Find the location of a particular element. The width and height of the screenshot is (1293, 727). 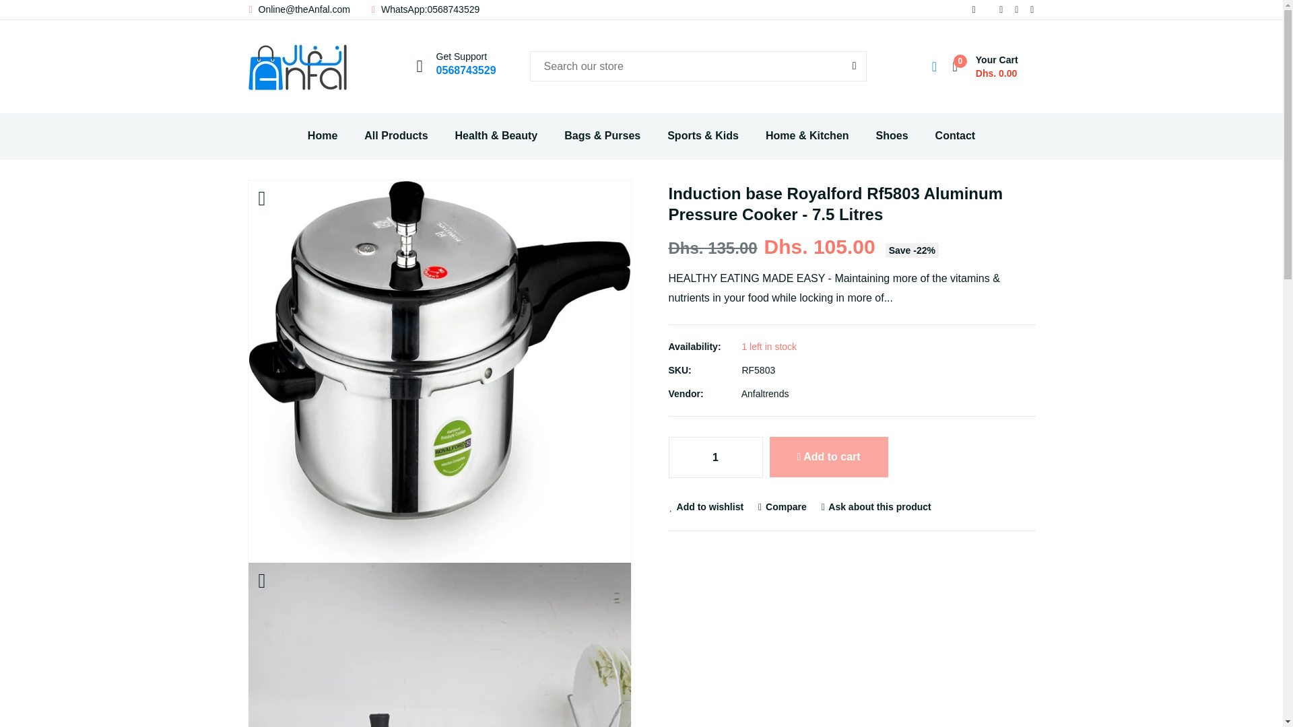

Home is located at coordinates (322, 136).